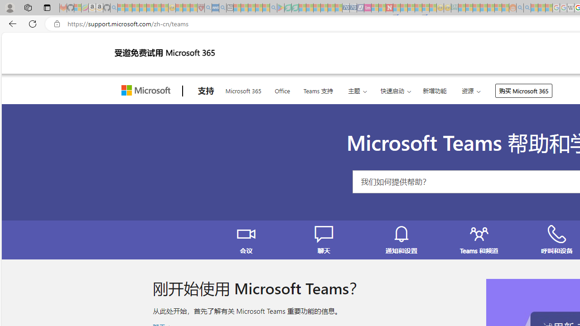 The width and height of the screenshot is (580, 326). Describe the element at coordinates (353, 8) in the screenshot. I see `Cheap Hotels - Save70.com - Sleeping` at that location.